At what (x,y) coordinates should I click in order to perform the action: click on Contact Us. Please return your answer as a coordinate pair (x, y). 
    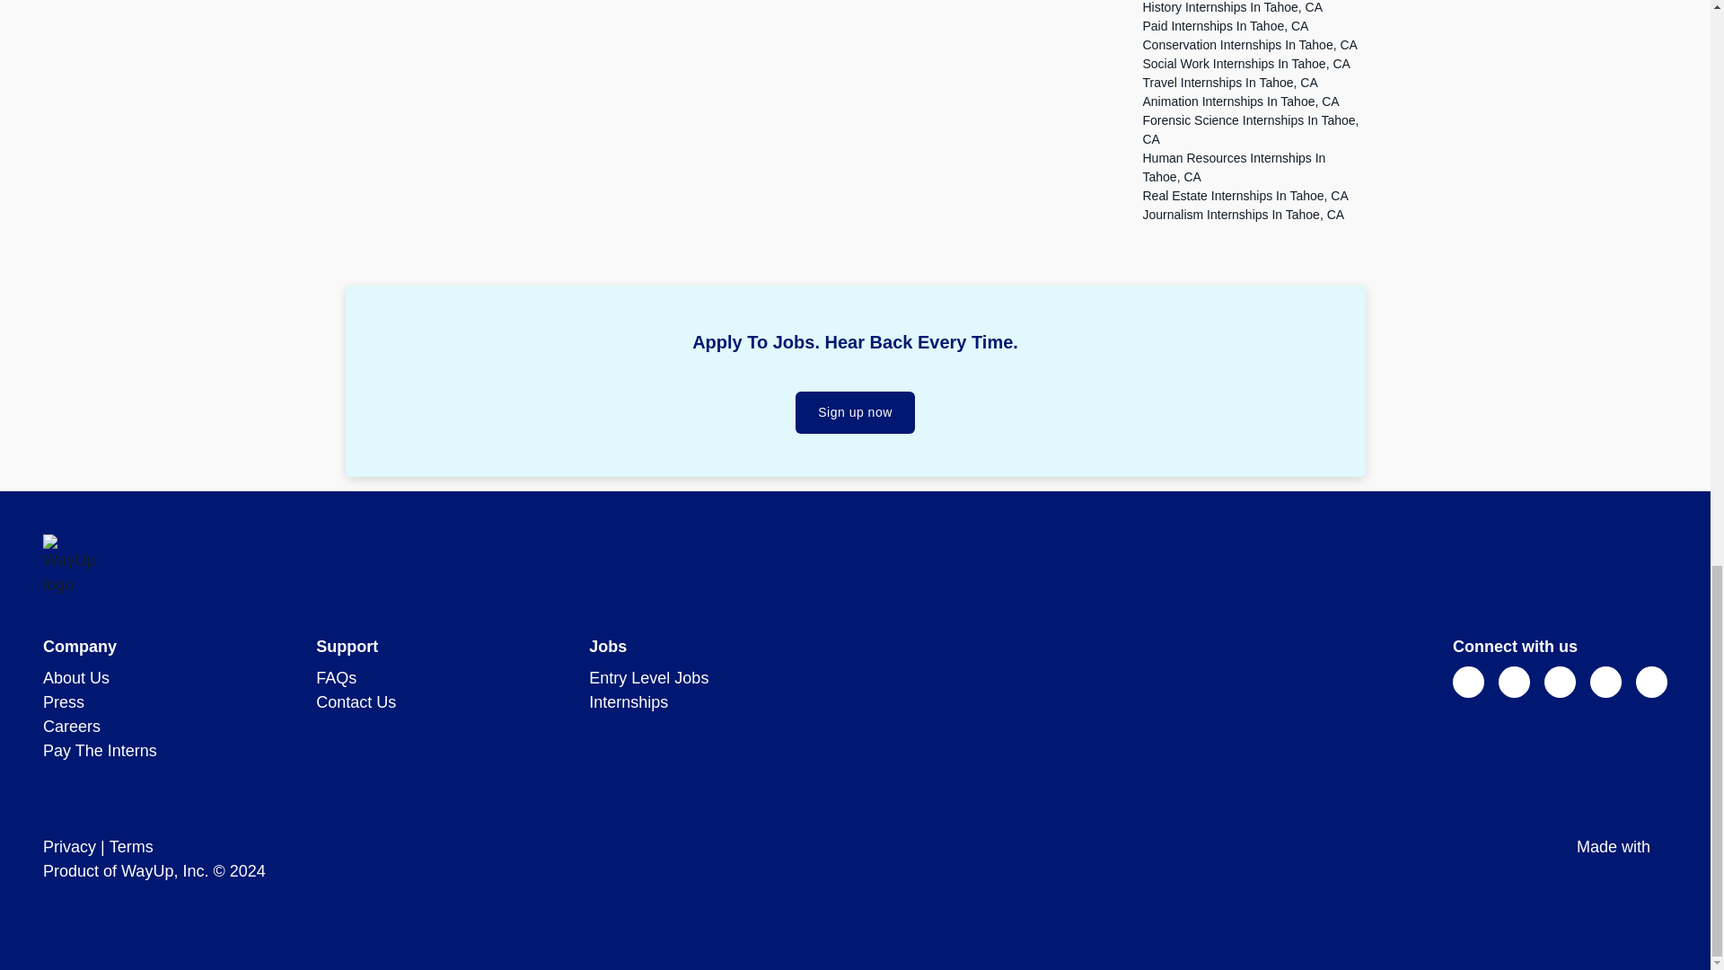
    Looking at the image, I should click on (356, 702).